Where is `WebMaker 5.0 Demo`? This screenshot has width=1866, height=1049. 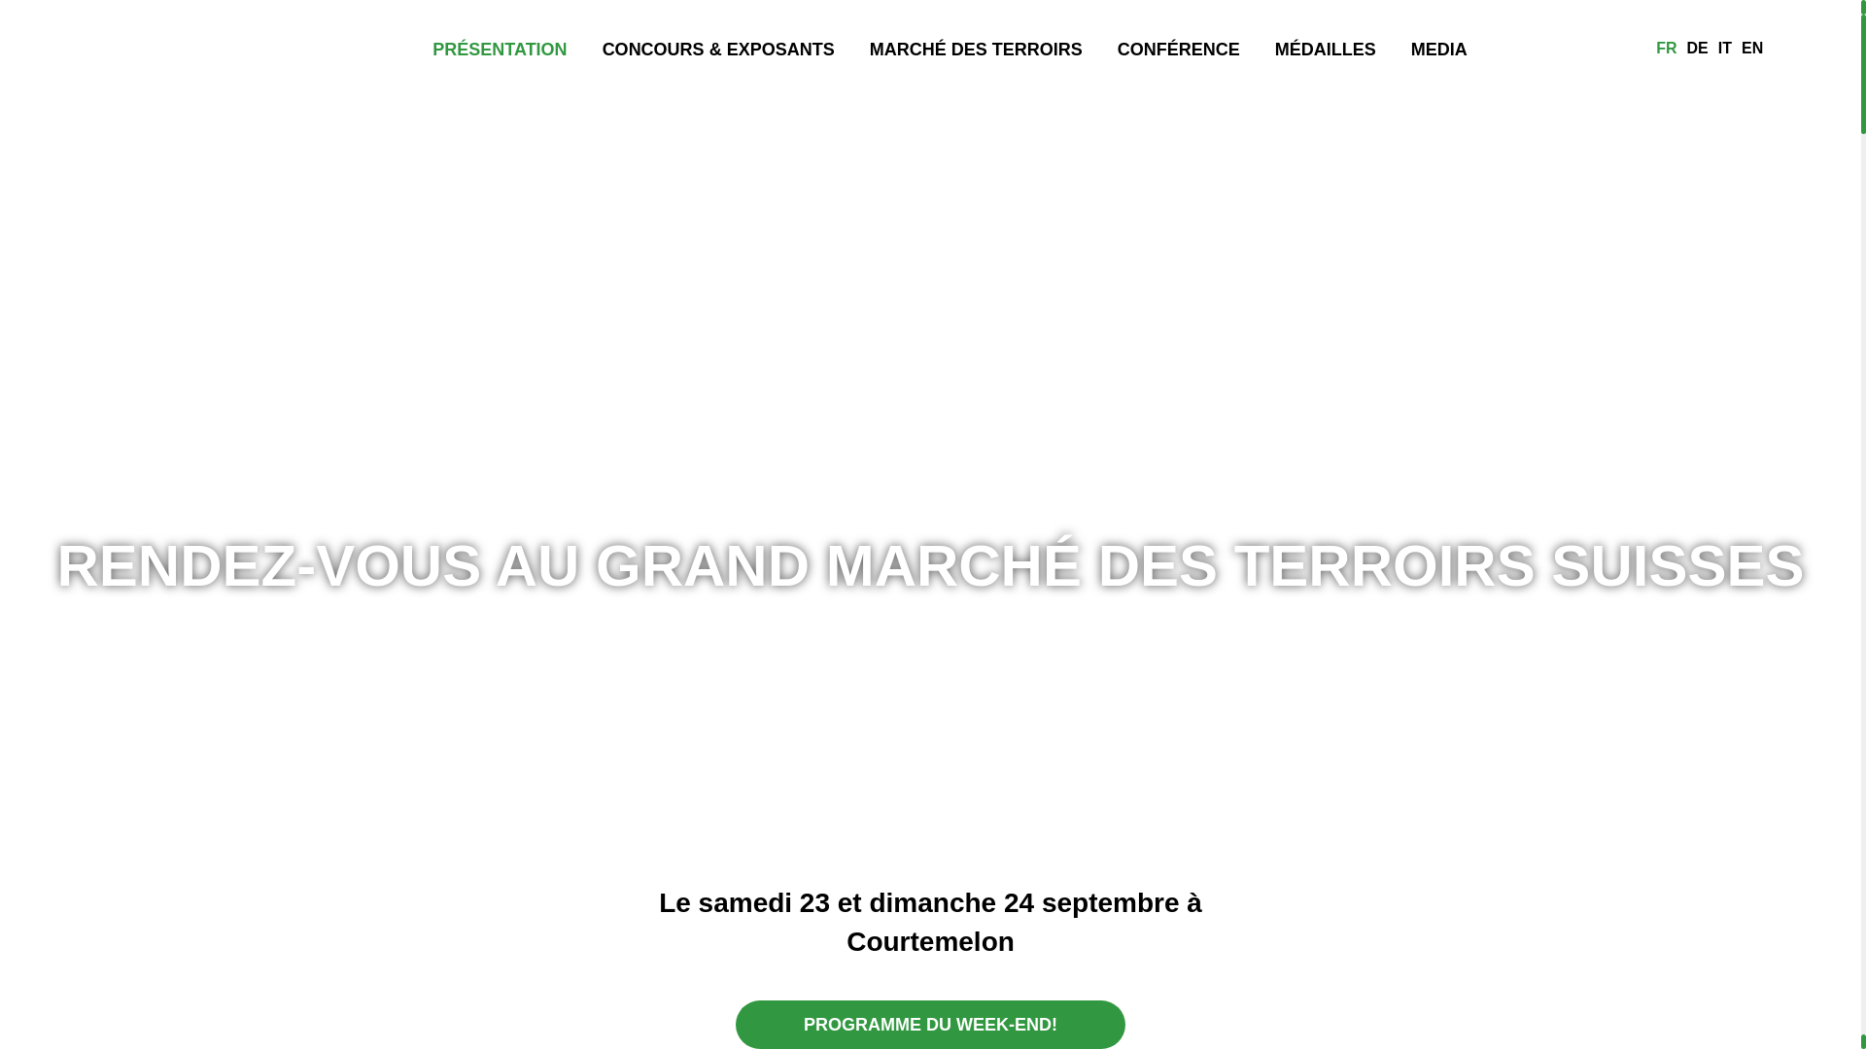
WebMaker 5.0 Demo is located at coordinates (190, 138).